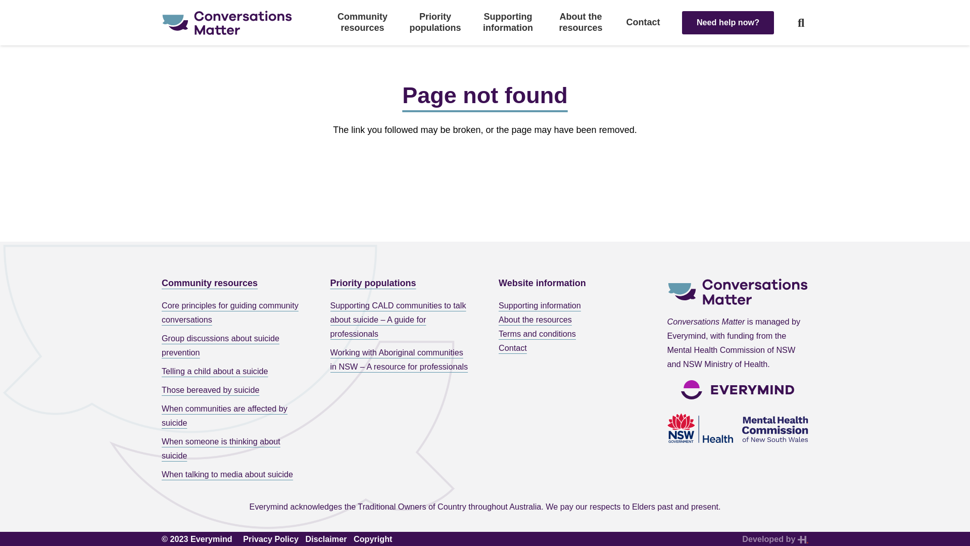 The height and width of the screenshot is (546, 970). What do you see at coordinates (232, 345) in the screenshot?
I see `Group discussions about suicide prevention` at bounding box center [232, 345].